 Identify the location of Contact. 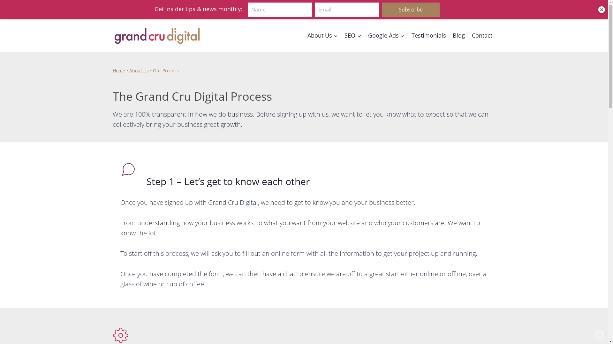
(482, 27).